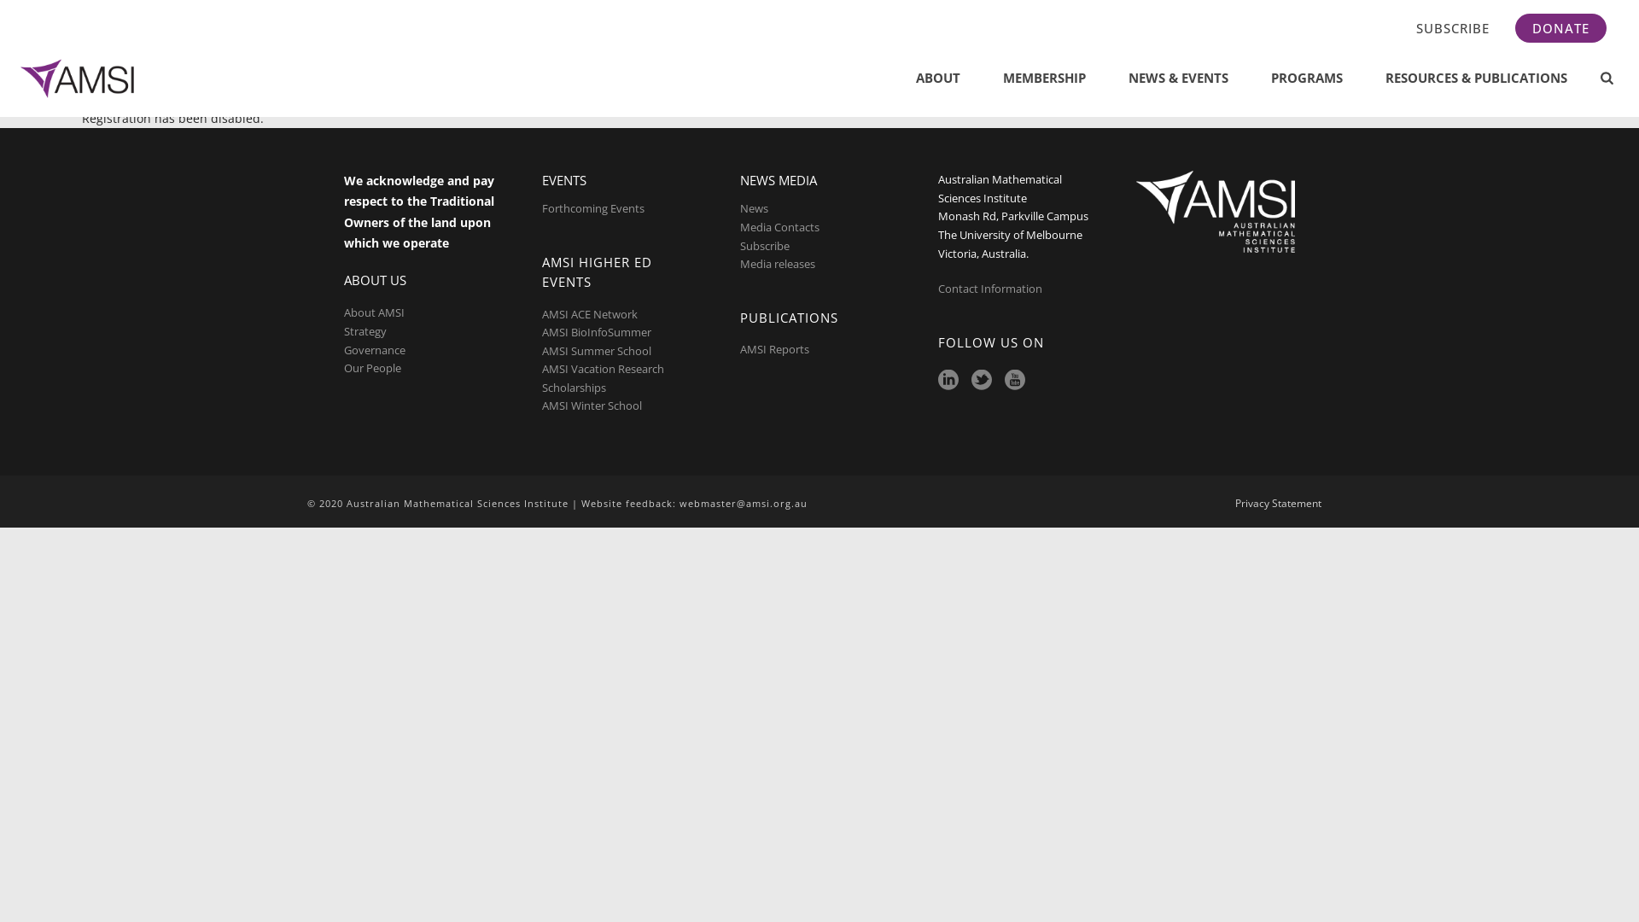 The width and height of the screenshot is (1639, 922). What do you see at coordinates (597, 332) in the screenshot?
I see `AMSI BioInfoSummer` at bounding box center [597, 332].